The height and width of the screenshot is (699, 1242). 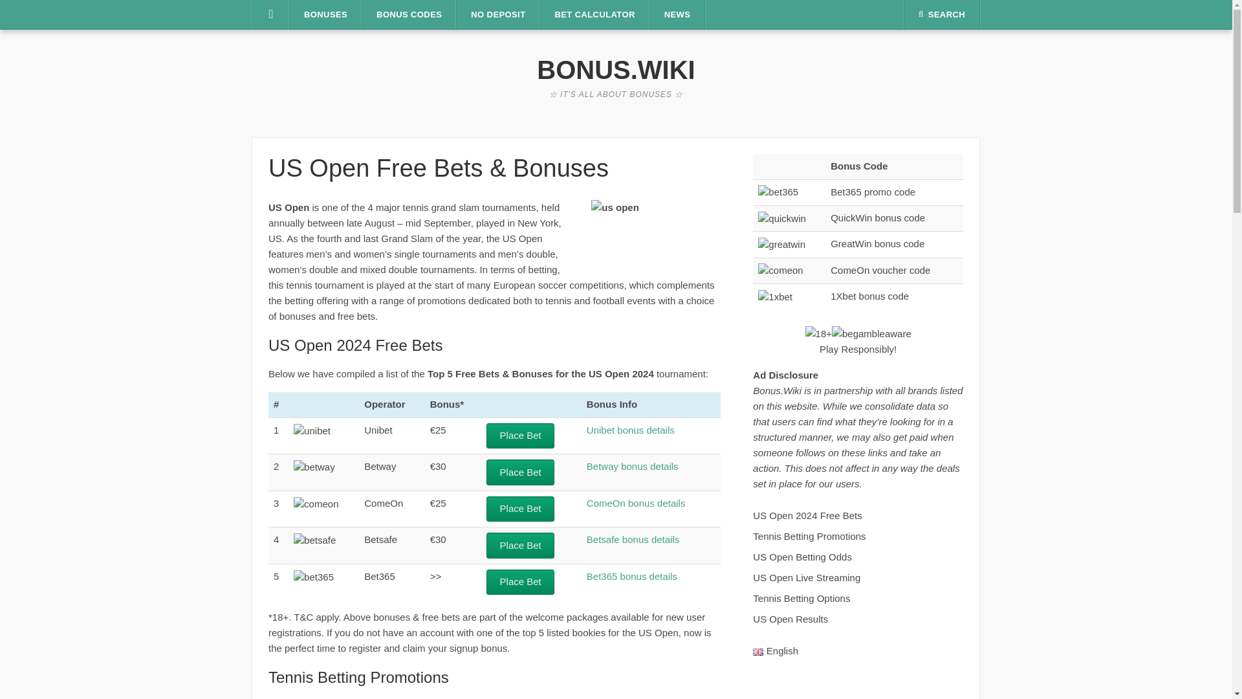 I want to click on SEARCH, so click(x=942, y=14).